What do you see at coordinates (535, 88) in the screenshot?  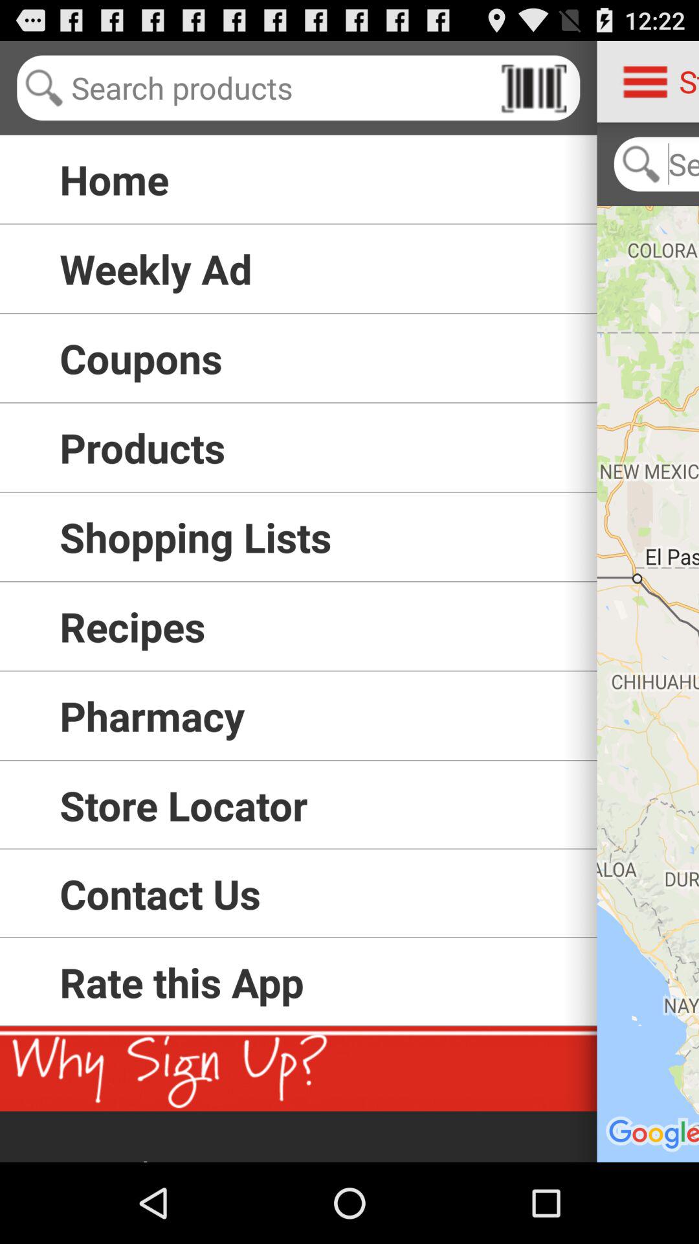 I see `click on the button which is in the text field at the right side` at bounding box center [535, 88].